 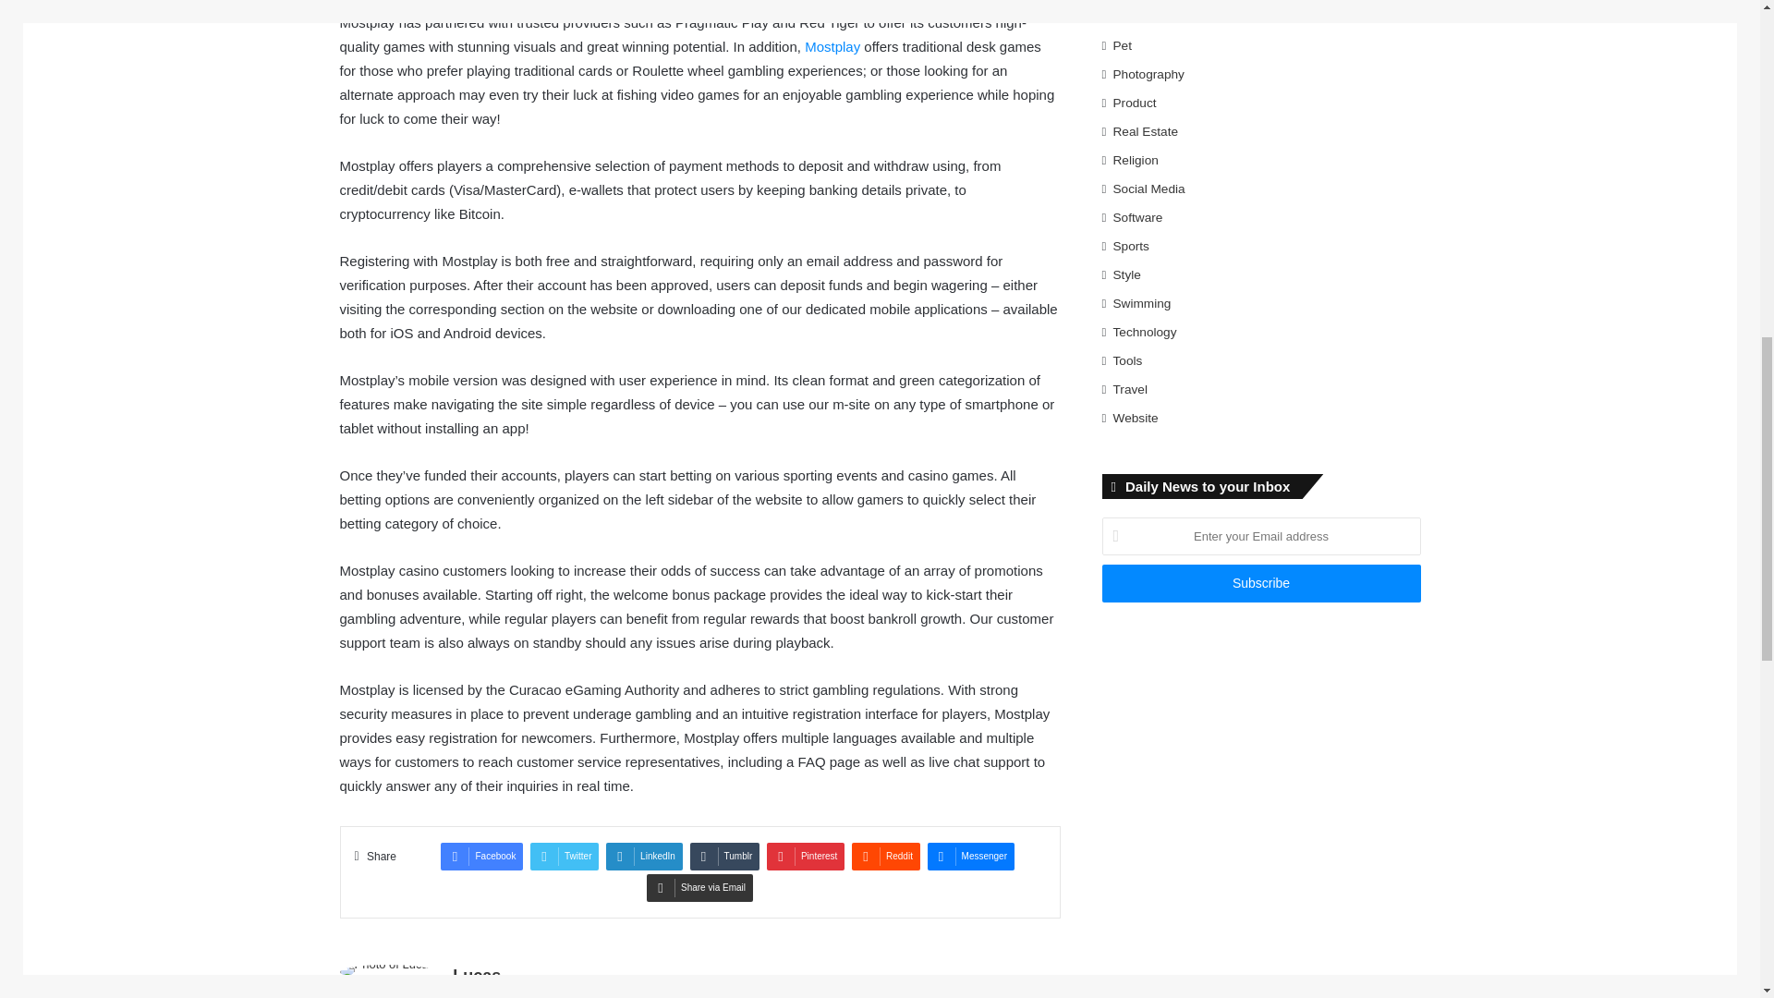 I want to click on Subscribe, so click(x=1260, y=584).